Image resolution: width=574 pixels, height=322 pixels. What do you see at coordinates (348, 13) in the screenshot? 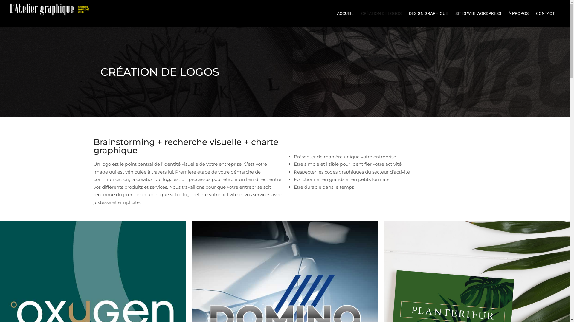
I see `ACCUEIL` at bounding box center [348, 13].